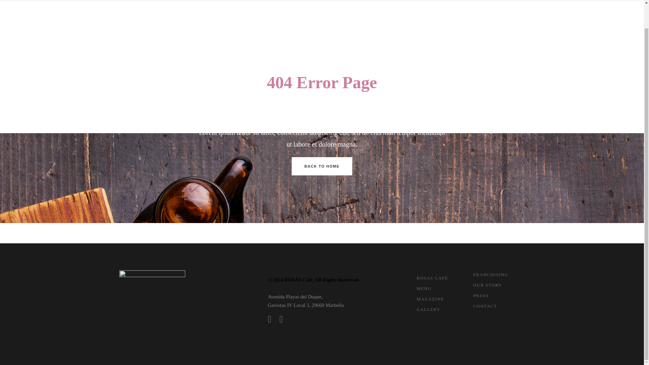 This screenshot has height=365, width=649. I want to click on GALLERY, so click(480, 5).